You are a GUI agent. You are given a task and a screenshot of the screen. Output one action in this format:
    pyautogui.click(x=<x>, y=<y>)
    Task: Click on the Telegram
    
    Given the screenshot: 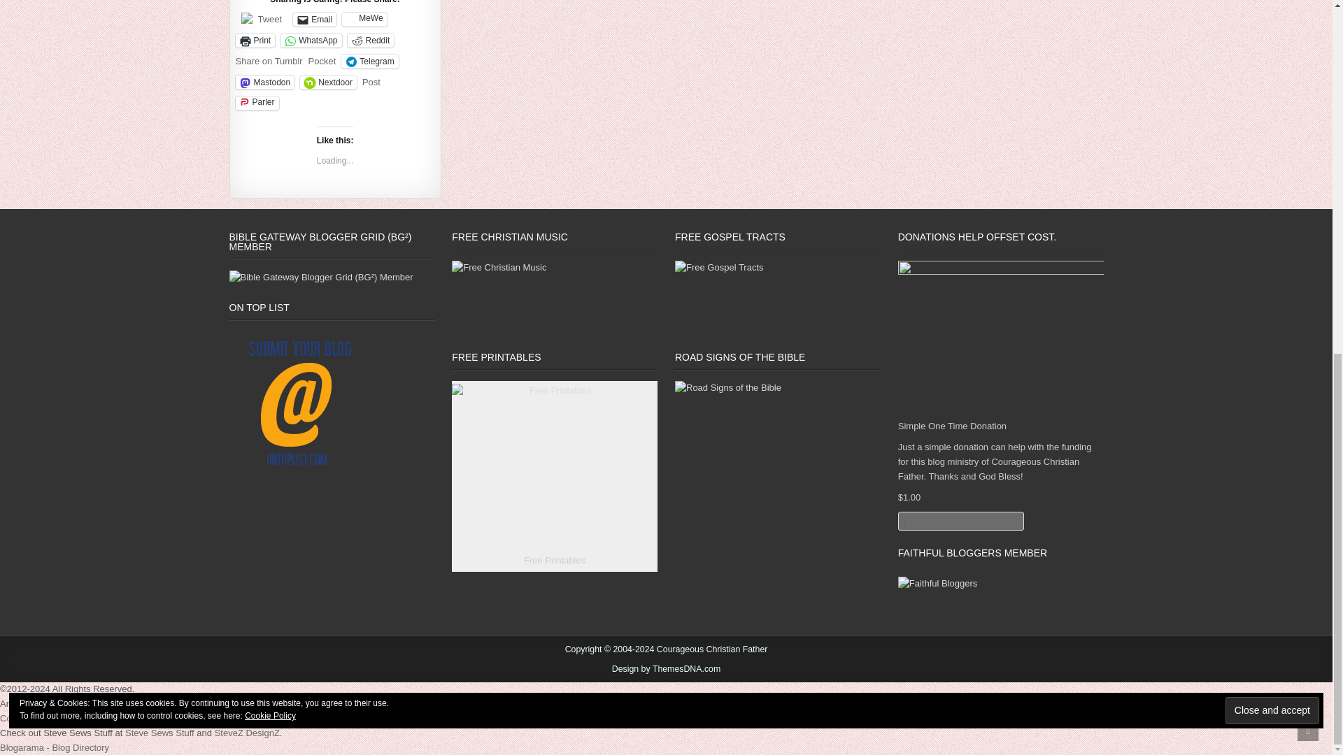 What is the action you would take?
    pyautogui.click(x=369, y=62)
    